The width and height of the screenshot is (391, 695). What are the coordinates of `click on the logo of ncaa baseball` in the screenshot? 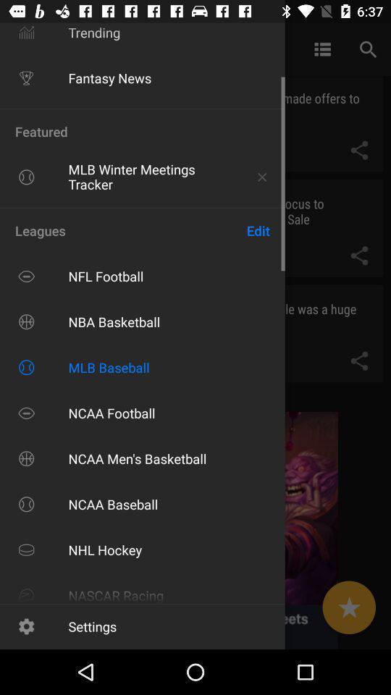 It's located at (26, 504).